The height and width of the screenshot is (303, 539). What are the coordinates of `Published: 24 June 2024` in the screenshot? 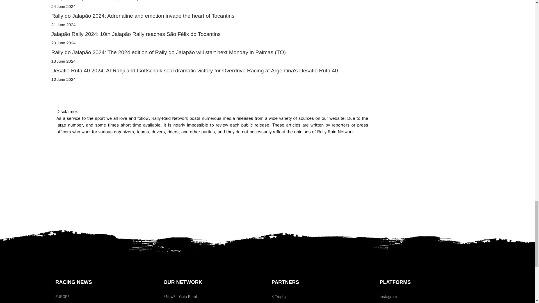 It's located at (63, 7).